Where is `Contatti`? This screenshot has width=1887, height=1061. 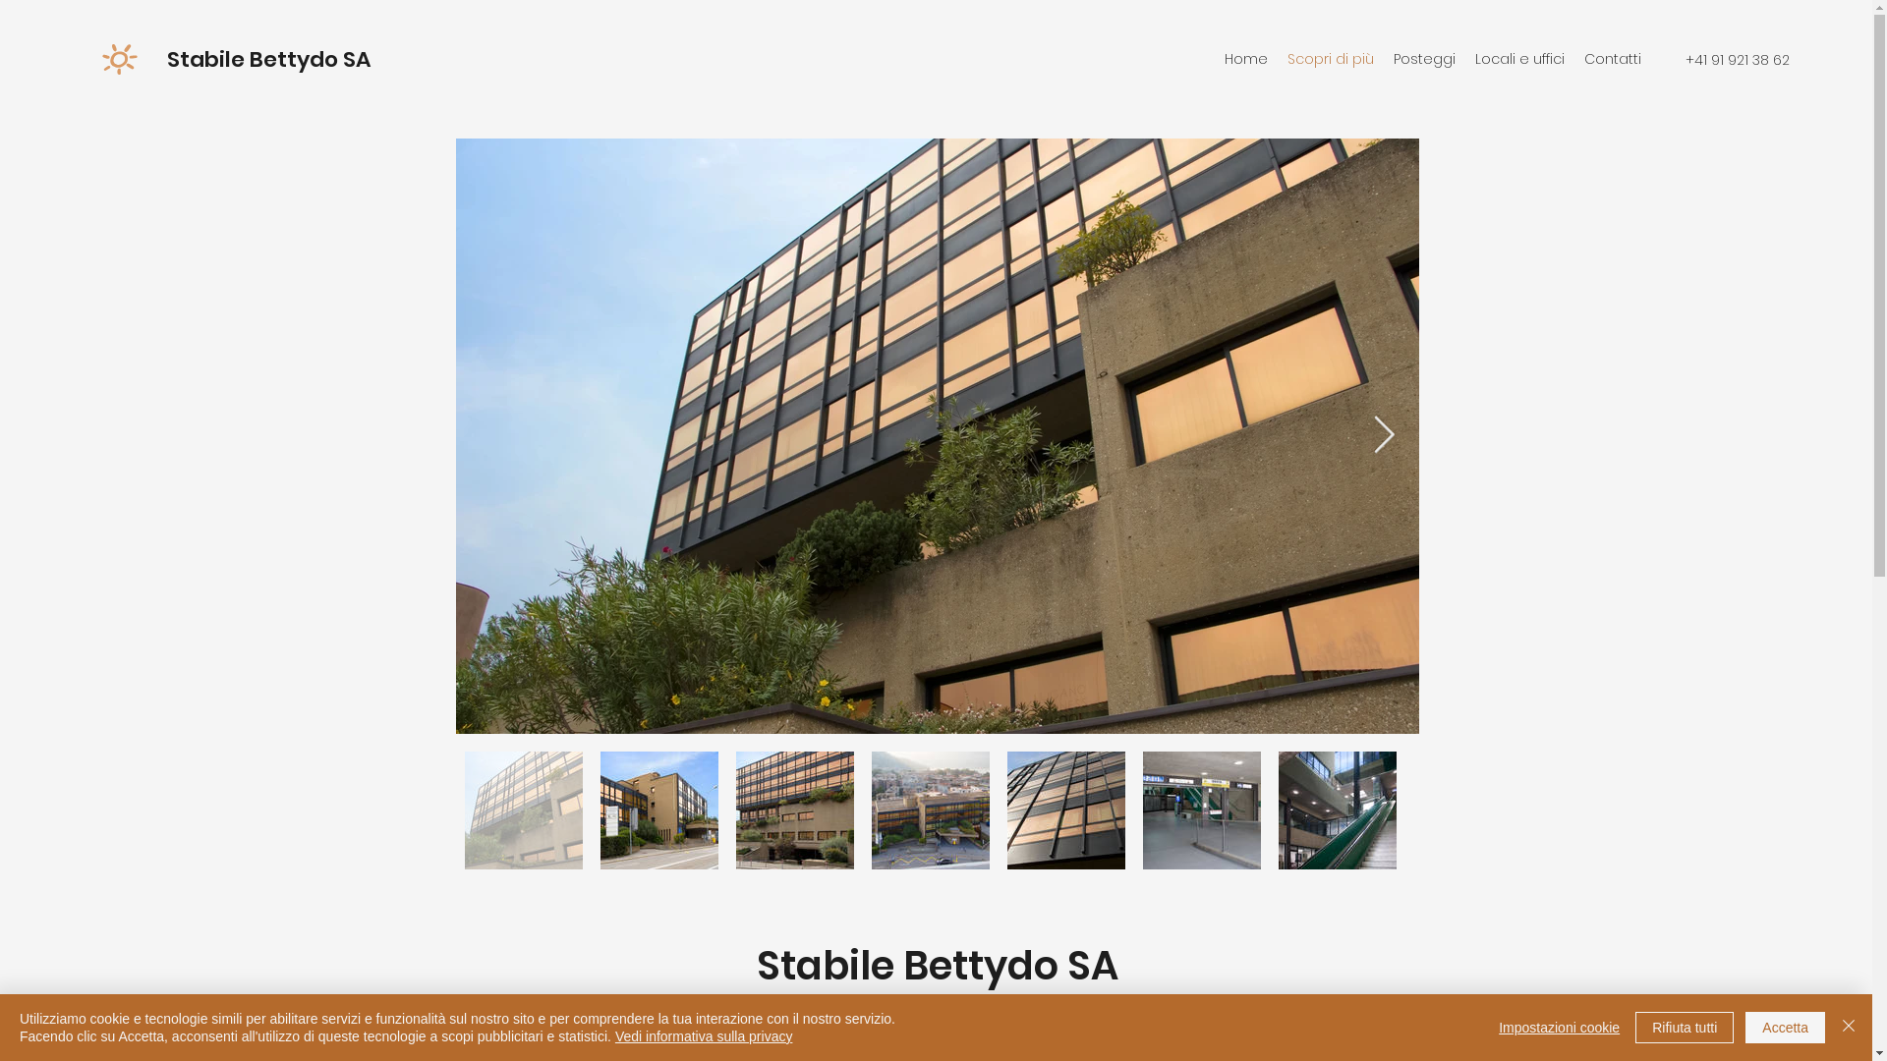 Contatti is located at coordinates (1613, 59).